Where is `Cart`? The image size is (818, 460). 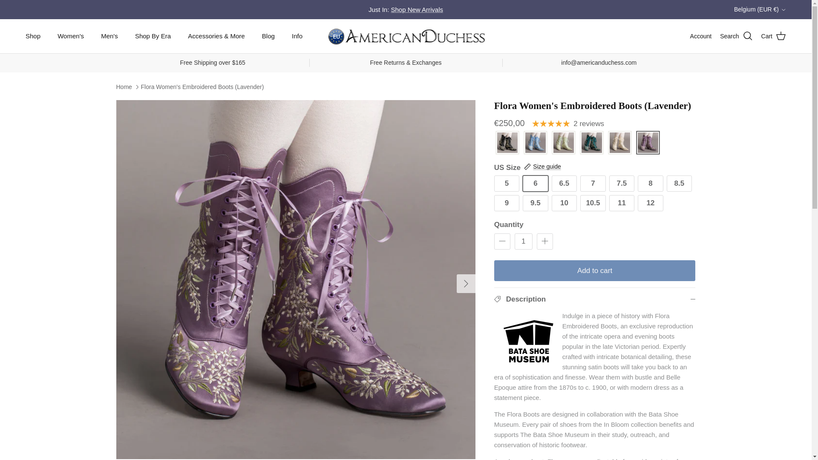
Cart is located at coordinates (774, 36).